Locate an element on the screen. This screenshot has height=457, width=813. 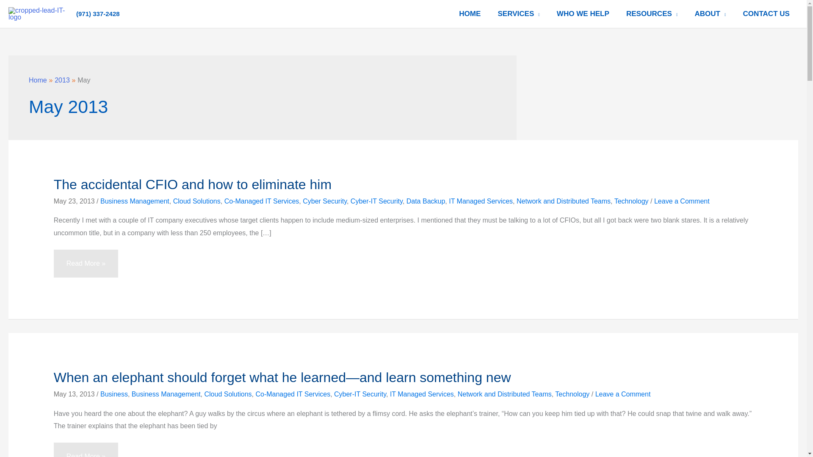
RESOURCES is located at coordinates (652, 14).